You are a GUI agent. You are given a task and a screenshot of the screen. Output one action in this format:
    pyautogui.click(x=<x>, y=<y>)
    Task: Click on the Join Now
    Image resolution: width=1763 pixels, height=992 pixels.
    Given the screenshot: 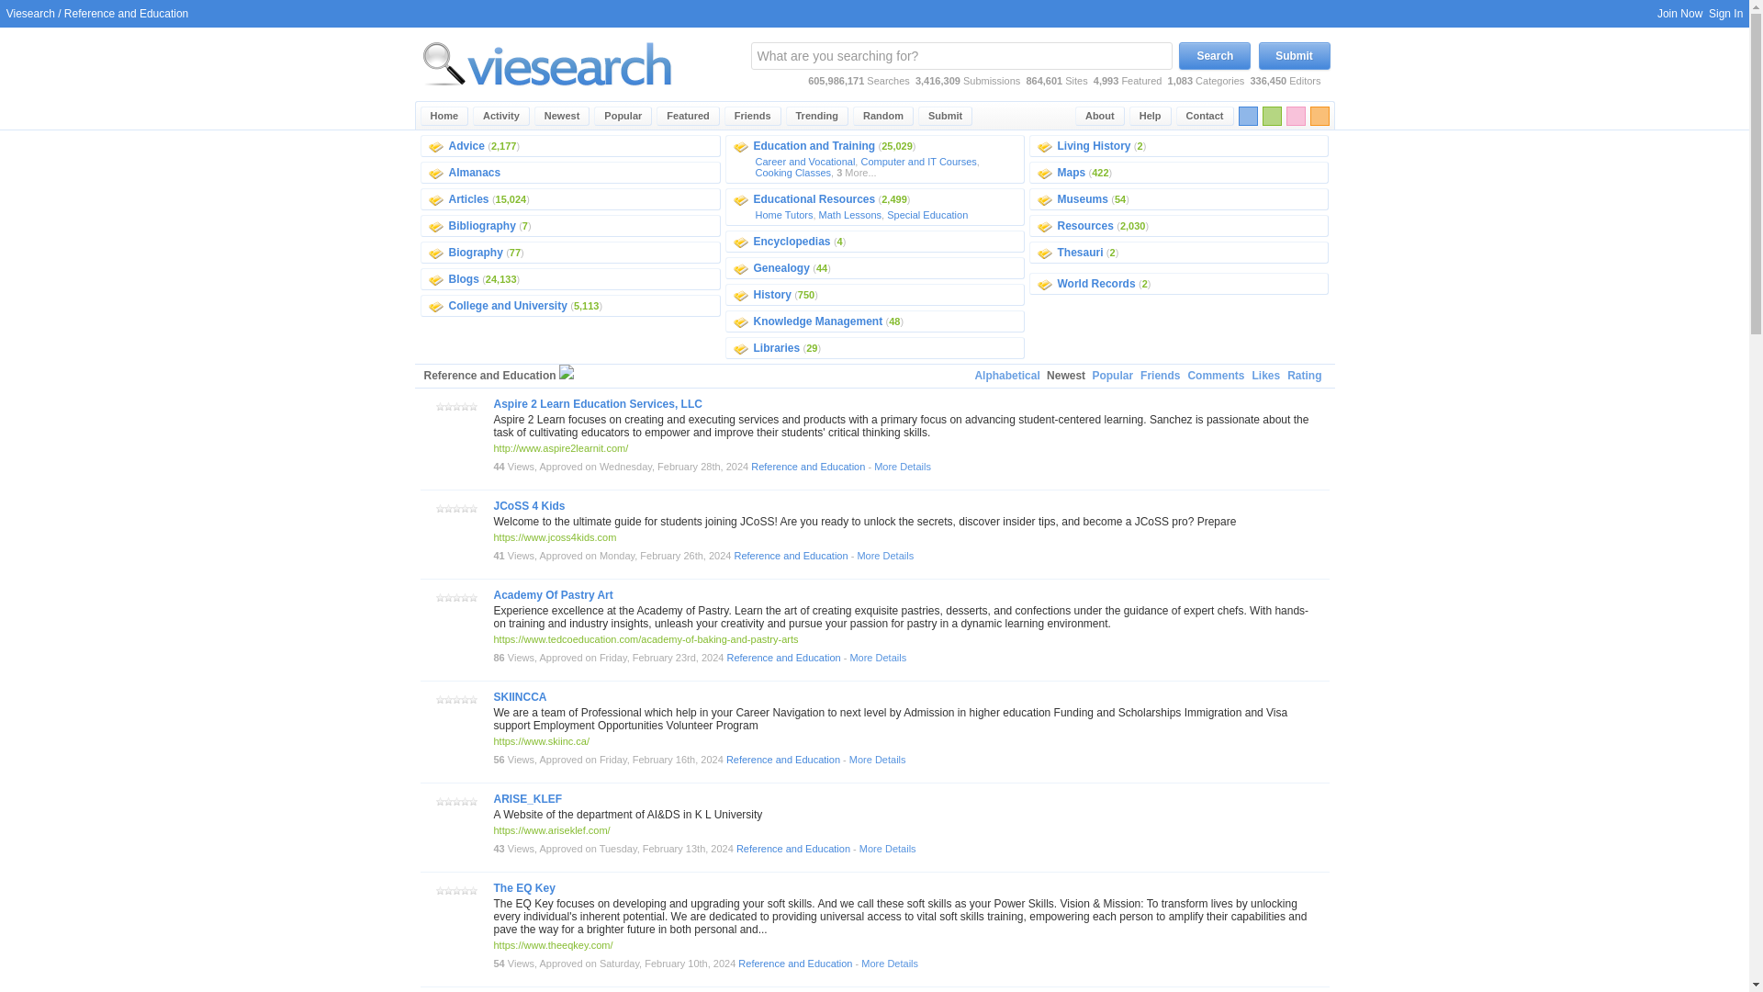 What is the action you would take?
    pyautogui.click(x=1679, y=13)
    